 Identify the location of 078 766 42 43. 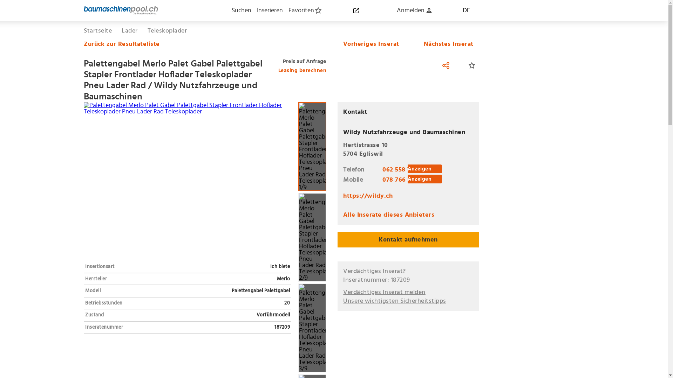
(403, 180).